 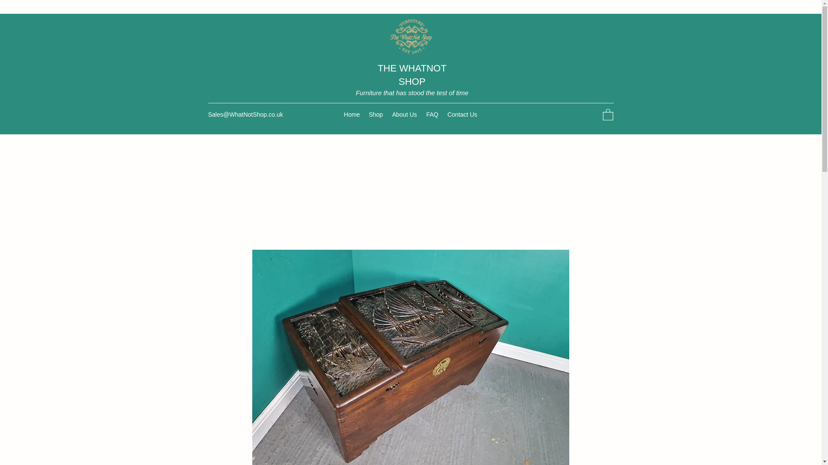 What do you see at coordinates (376, 114) in the screenshot?
I see `Shop` at bounding box center [376, 114].